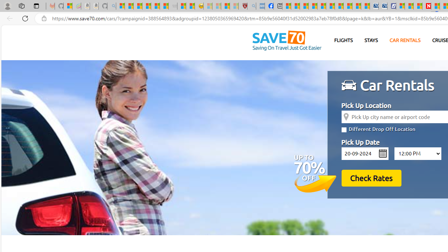 The height and width of the screenshot is (252, 448). Describe the element at coordinates (435, 6) in the screenshot. I see `Trusted Community Engagement and Contributions | Guidelines` at that location.